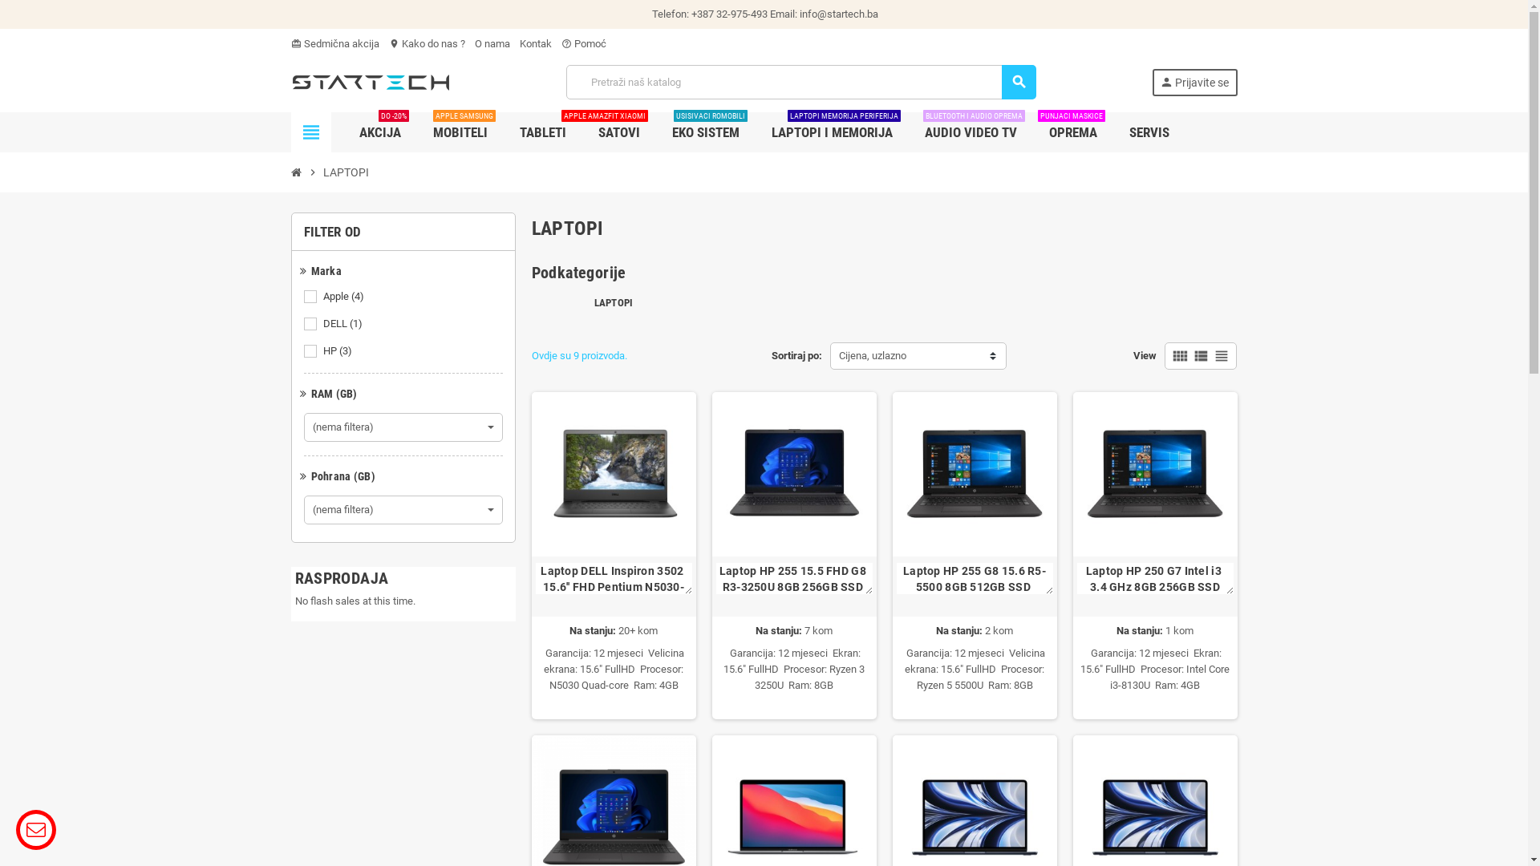 Image resolution: width=1540 pixels, height=866 pixels. I want to click on Laptop HP 250 G7 Intel i3 3.4 GHz 8GB 256GB SSD, so click(1155, 475).